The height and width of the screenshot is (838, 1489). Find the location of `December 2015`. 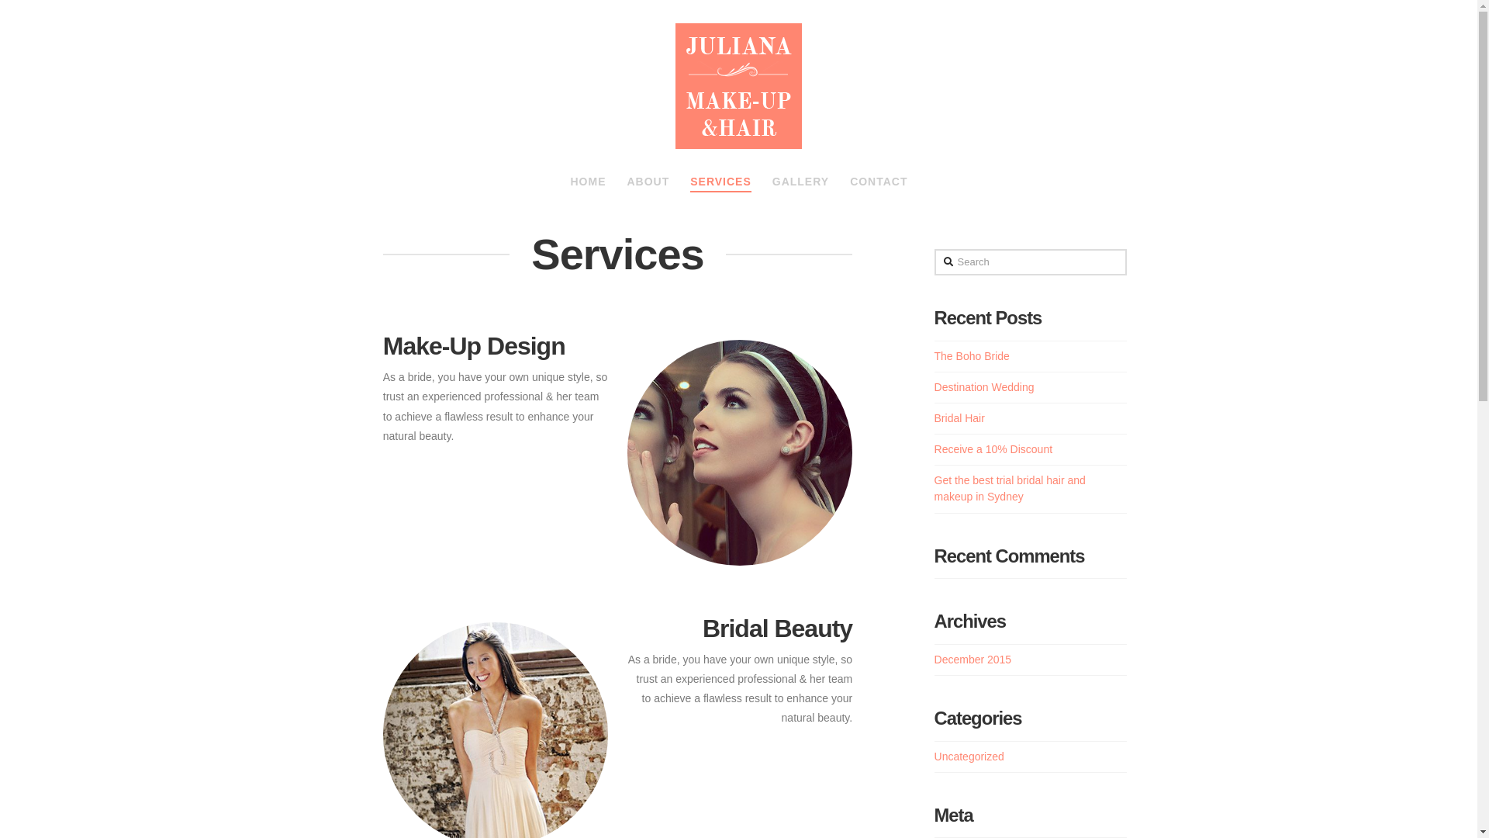

December 2015 is located at coordinates (973, 660).